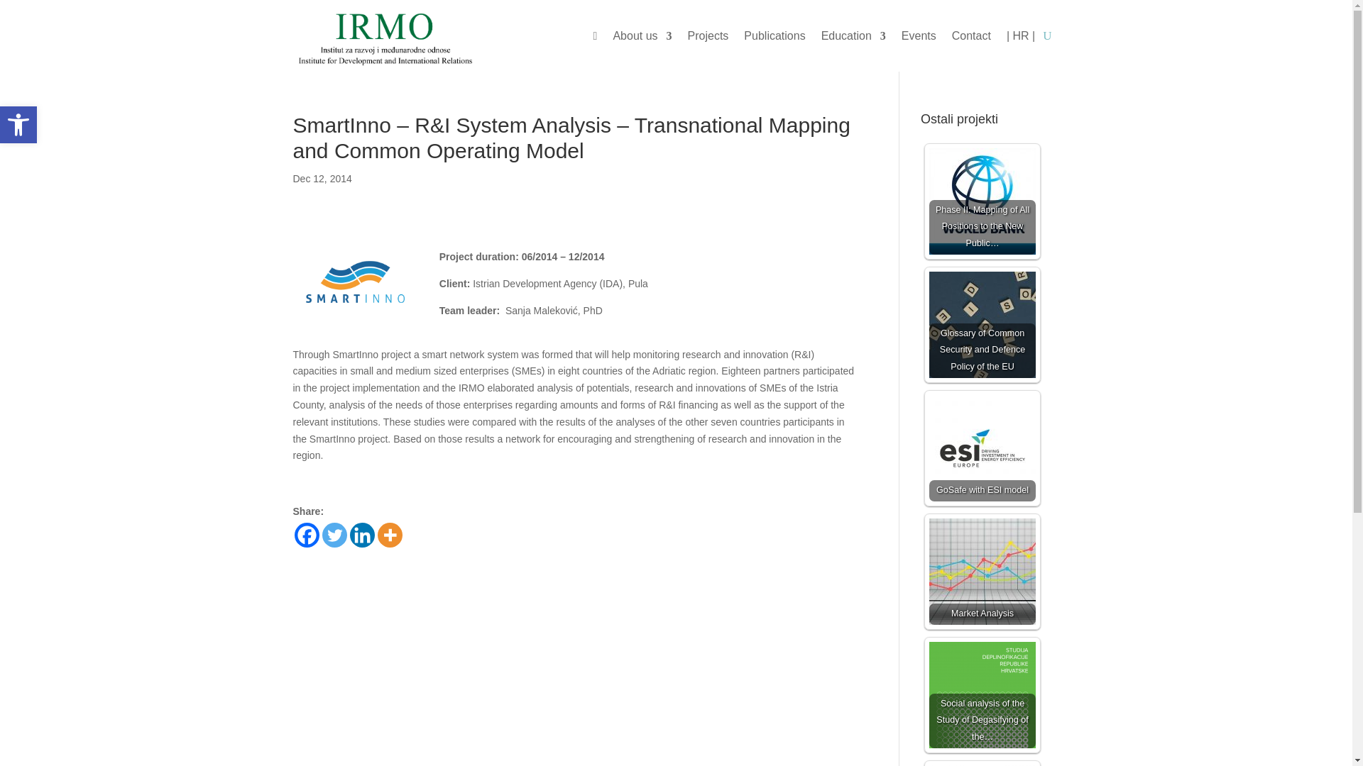  Describe the element at coordinates (642, 38) in the screenshot. I see `About us` at that location.